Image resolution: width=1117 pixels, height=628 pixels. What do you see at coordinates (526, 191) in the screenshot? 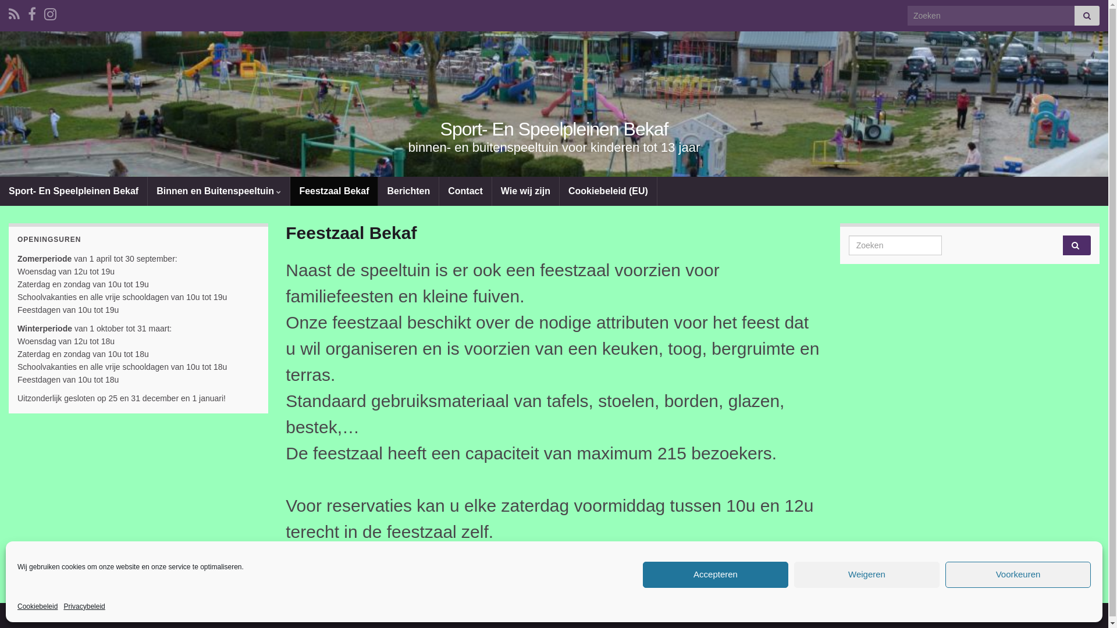
I see `Wie wij zijn` at bounding box center [526, 191].